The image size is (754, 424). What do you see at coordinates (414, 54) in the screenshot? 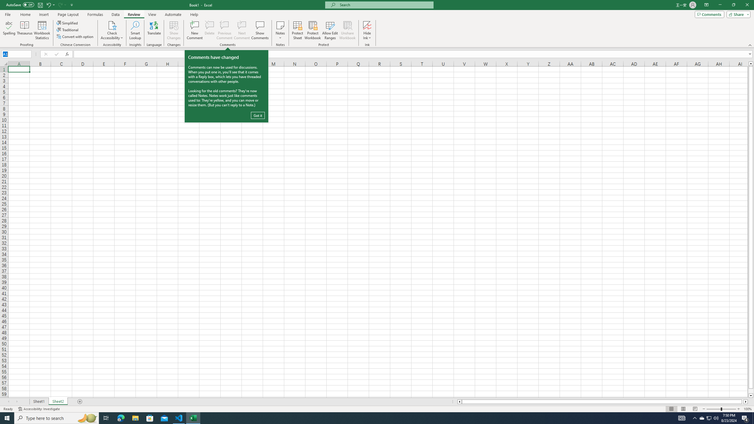
I see `Formula Bar` at bounding box center [414, 54].